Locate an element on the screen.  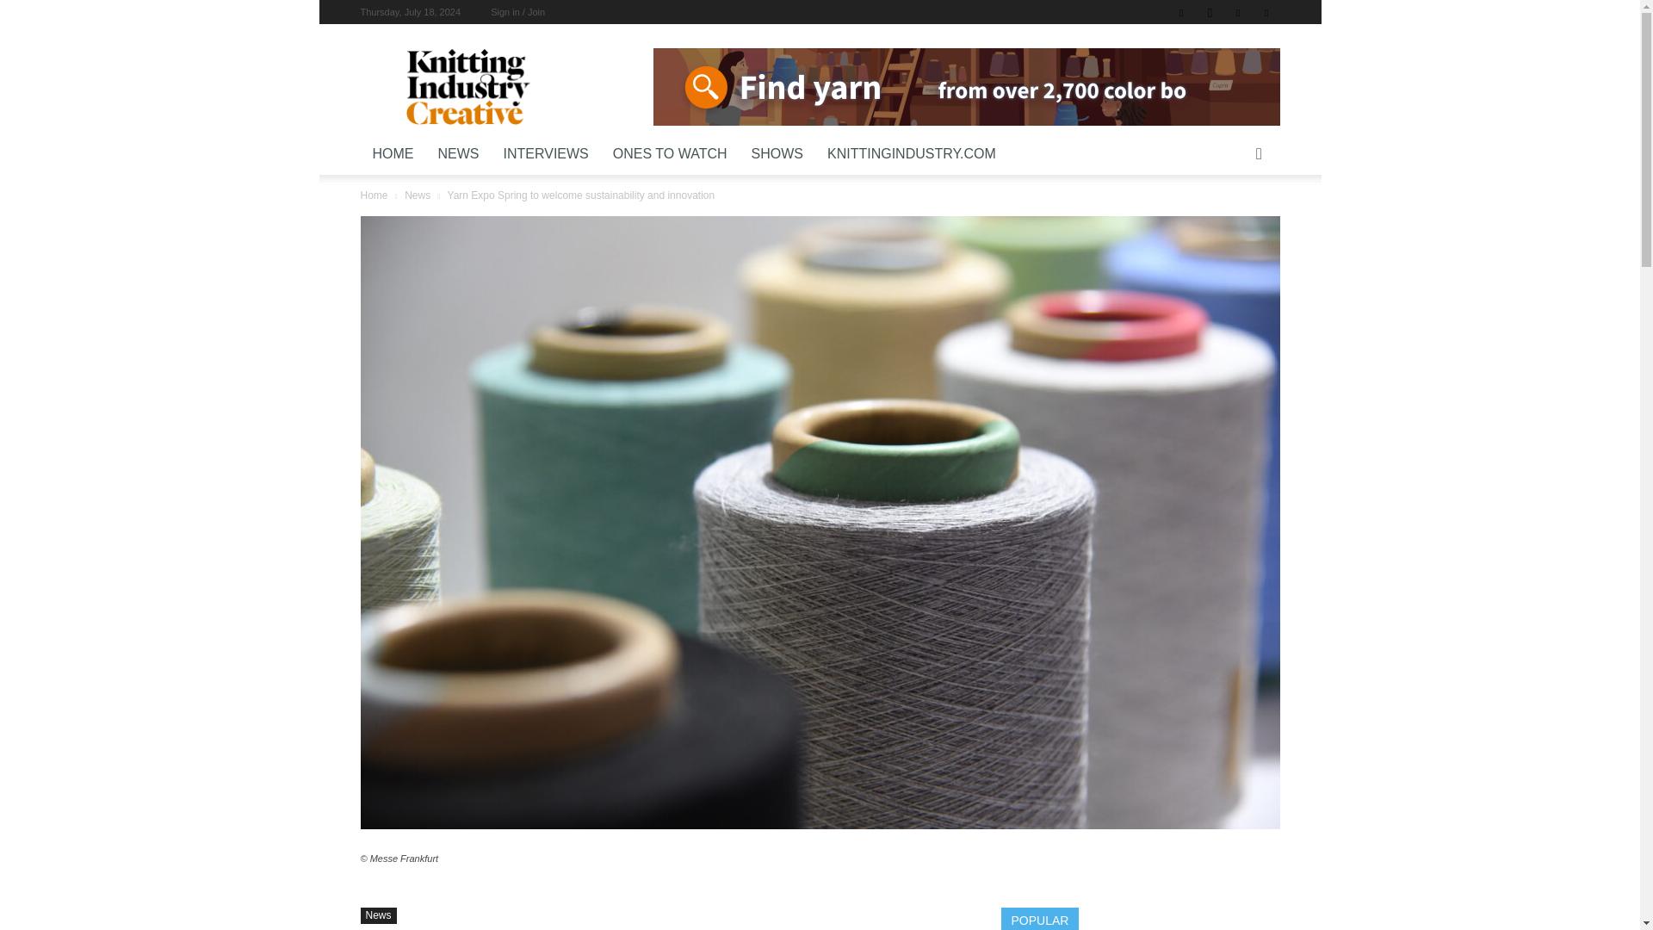
Instagram is located at coordinates (1210, 12).